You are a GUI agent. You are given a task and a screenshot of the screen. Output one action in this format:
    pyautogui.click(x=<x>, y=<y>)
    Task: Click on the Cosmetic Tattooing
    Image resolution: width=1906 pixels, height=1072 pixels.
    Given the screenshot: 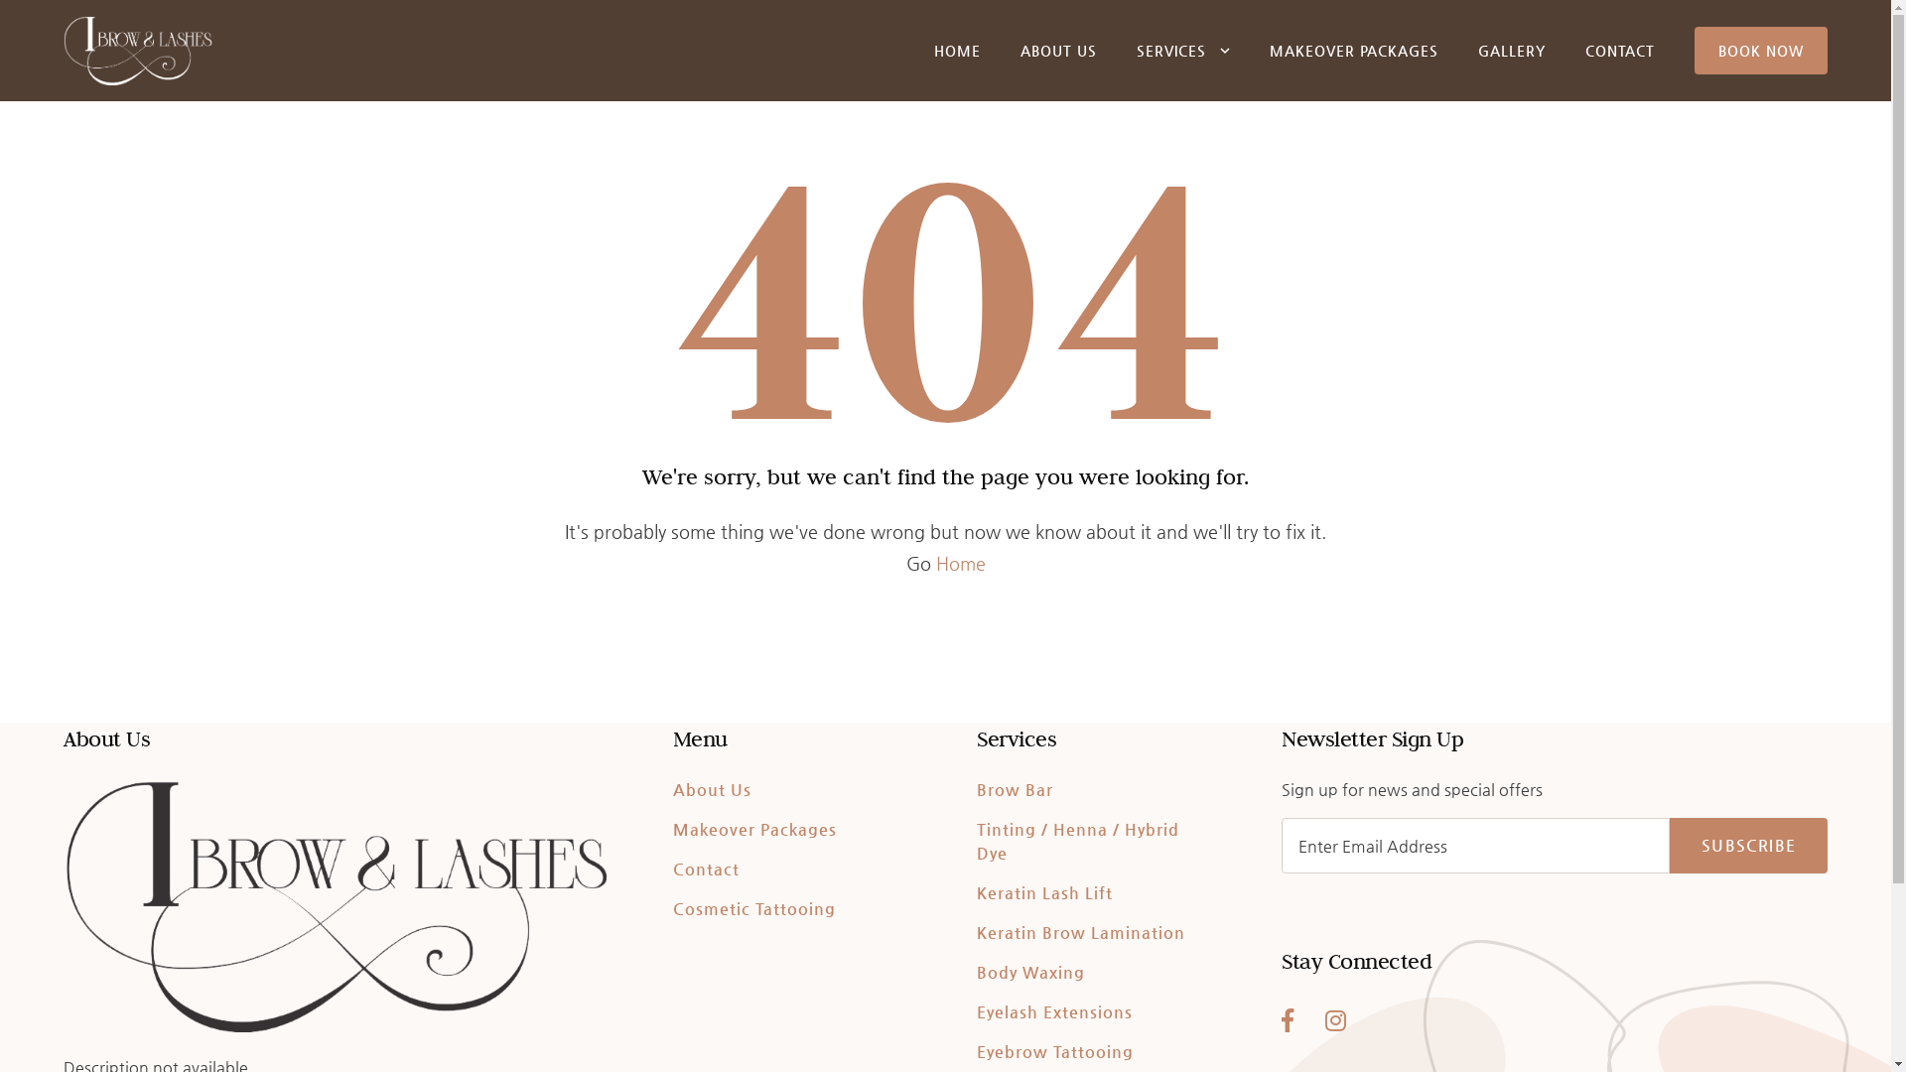 What is the action you would take?
    pyautogui.click(x=761, y=909)
    